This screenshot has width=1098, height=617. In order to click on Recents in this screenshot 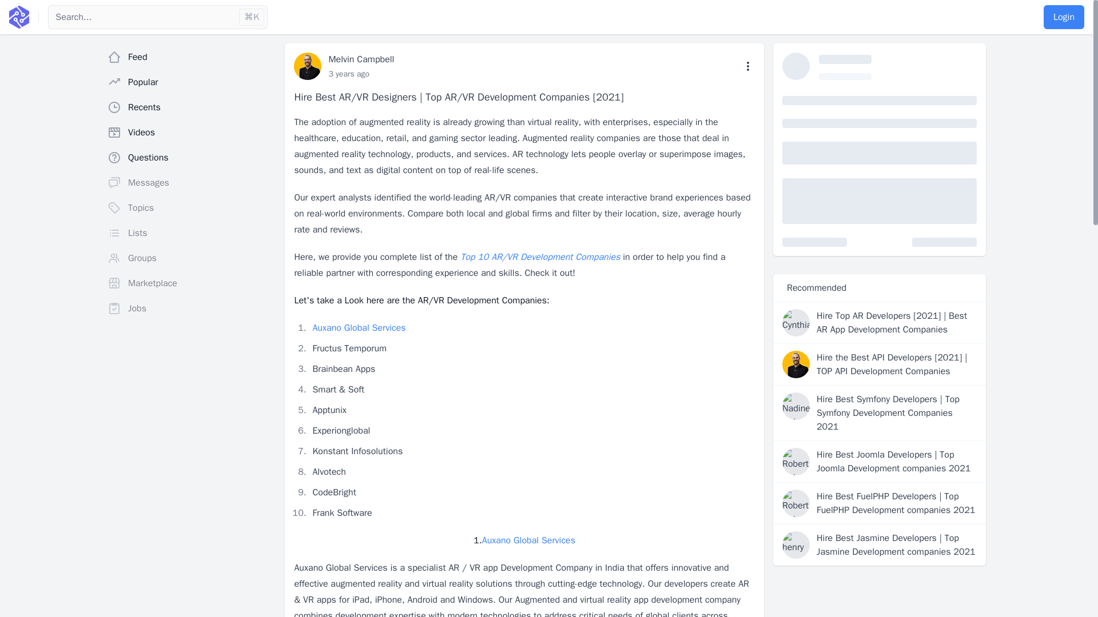, I will do `click(191, 107)`.